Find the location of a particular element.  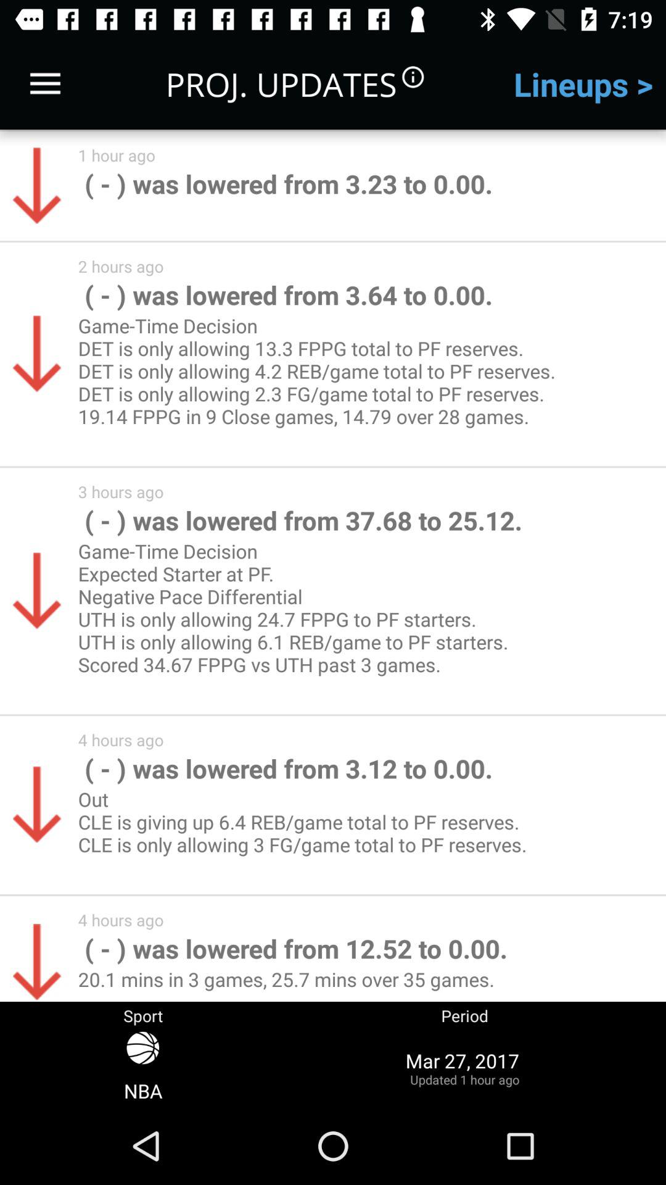

turn off item to the right of sport is located at coordinates (464, 1068).